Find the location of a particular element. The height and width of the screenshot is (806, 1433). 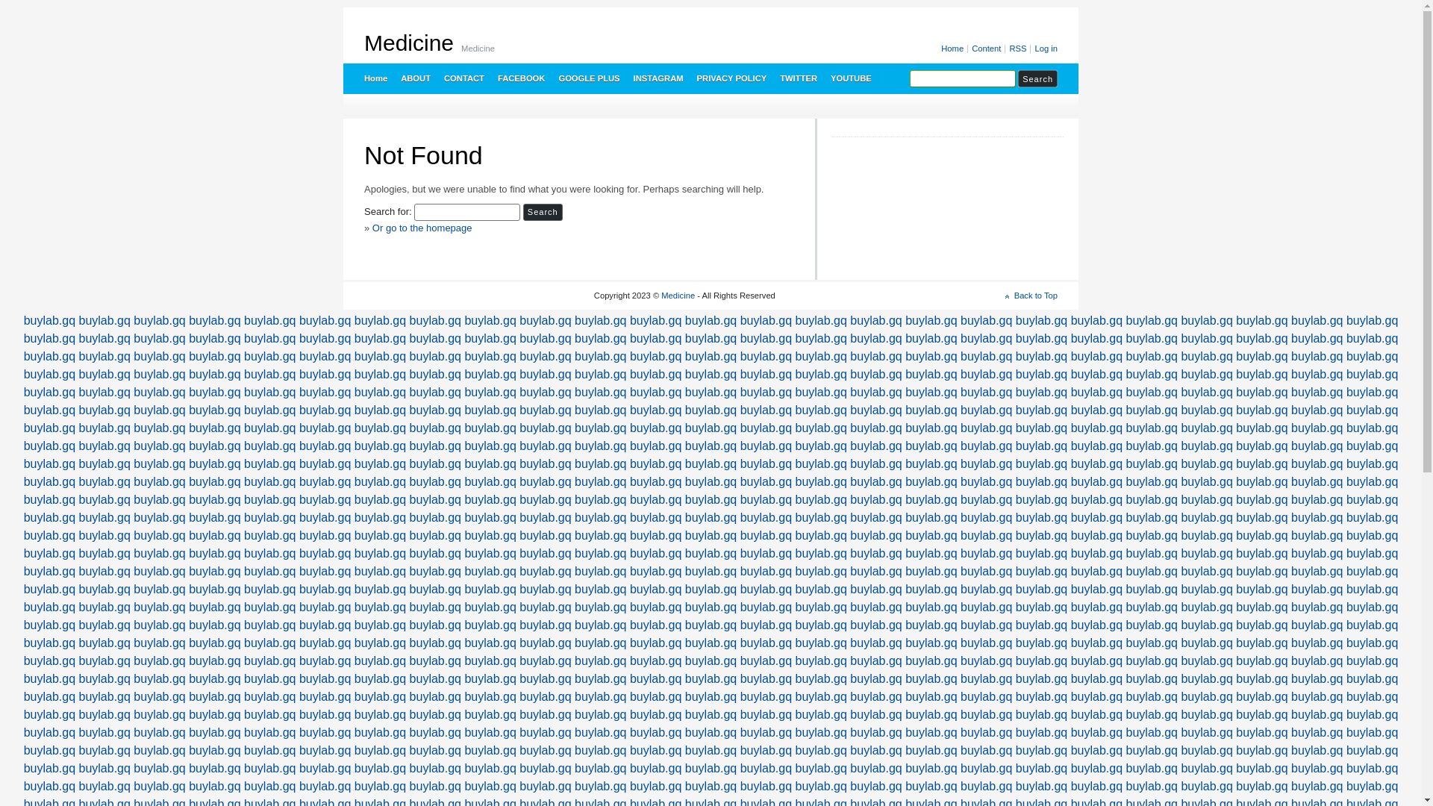

buylab.gq is located at coordinates (1042, 518).